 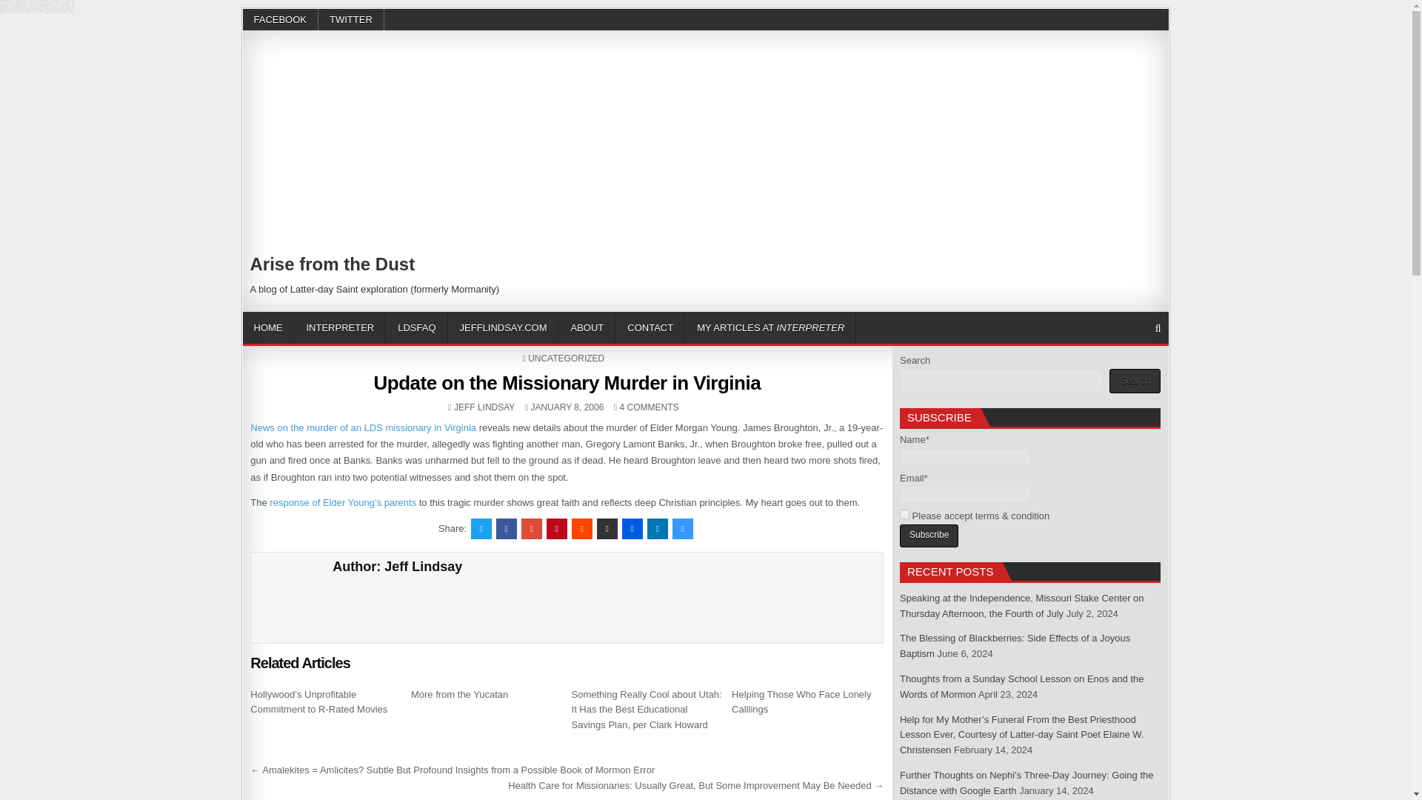 I want to click on Arise from the Dust, so click(x=332, y=264).